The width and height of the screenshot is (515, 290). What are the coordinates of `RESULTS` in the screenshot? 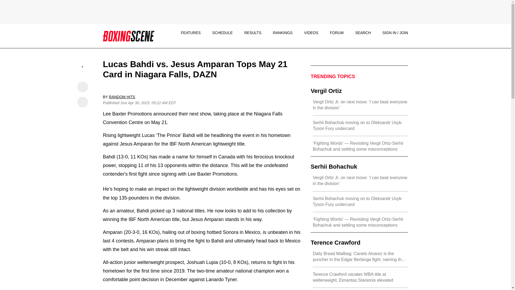 It's located at (253, 33).